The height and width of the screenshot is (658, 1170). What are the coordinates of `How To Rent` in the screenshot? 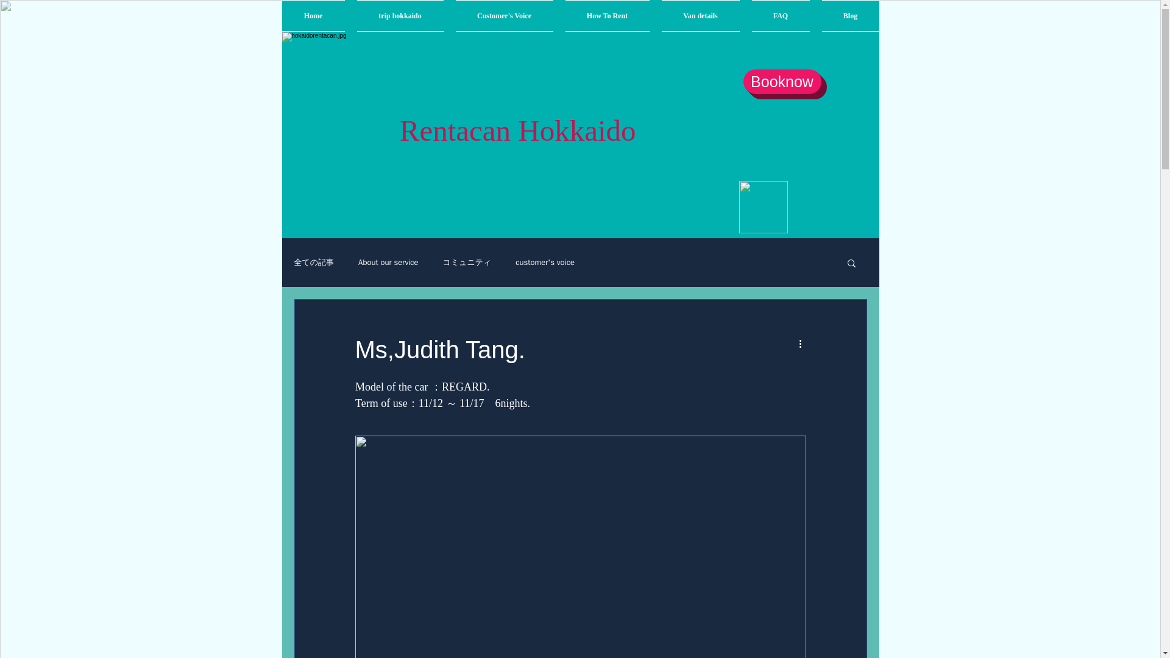 It's located at (607, 16).